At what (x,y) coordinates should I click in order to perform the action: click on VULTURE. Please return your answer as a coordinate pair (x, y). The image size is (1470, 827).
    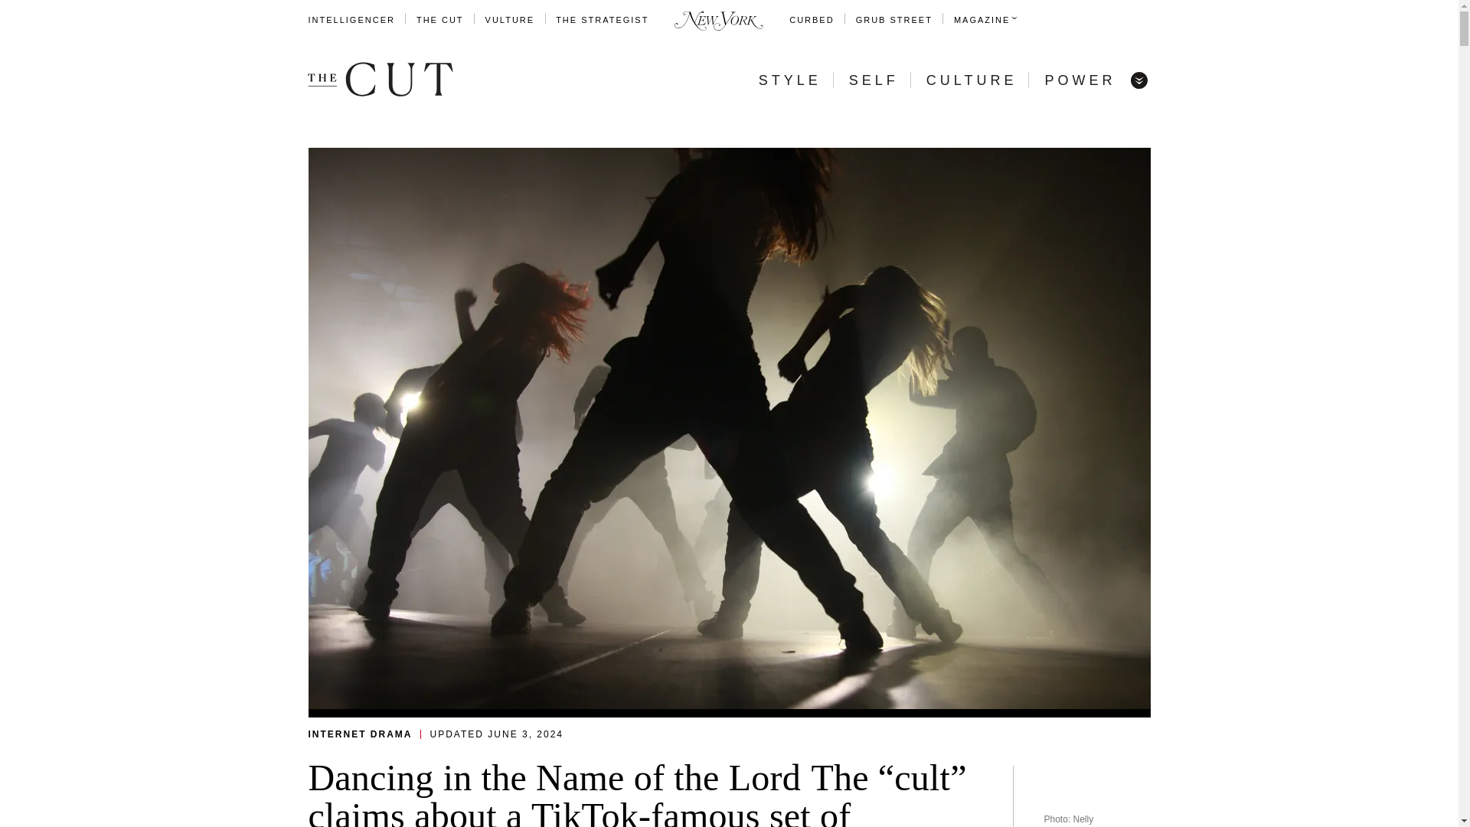
    Looking at the image, I should click on (510, 20).